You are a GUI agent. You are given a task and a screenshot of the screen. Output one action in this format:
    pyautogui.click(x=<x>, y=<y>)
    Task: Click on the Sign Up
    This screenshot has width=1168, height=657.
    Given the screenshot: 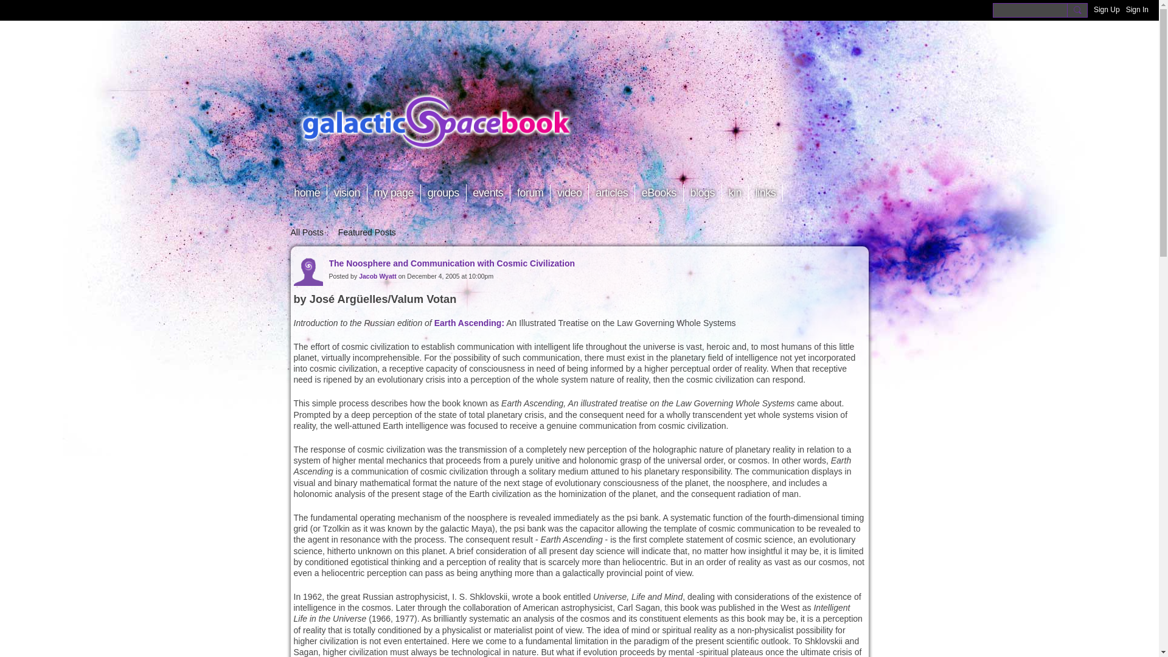 What is the action you would take?
    pyautogui.click(x=1107, y=10)
    